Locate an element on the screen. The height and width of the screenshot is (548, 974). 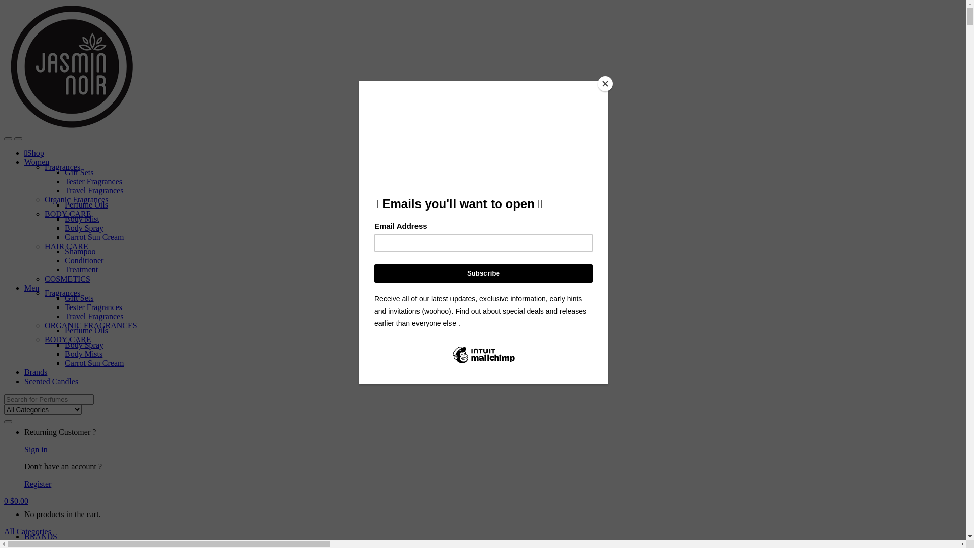
Perfume Oils is located at coordinates (86, 205).